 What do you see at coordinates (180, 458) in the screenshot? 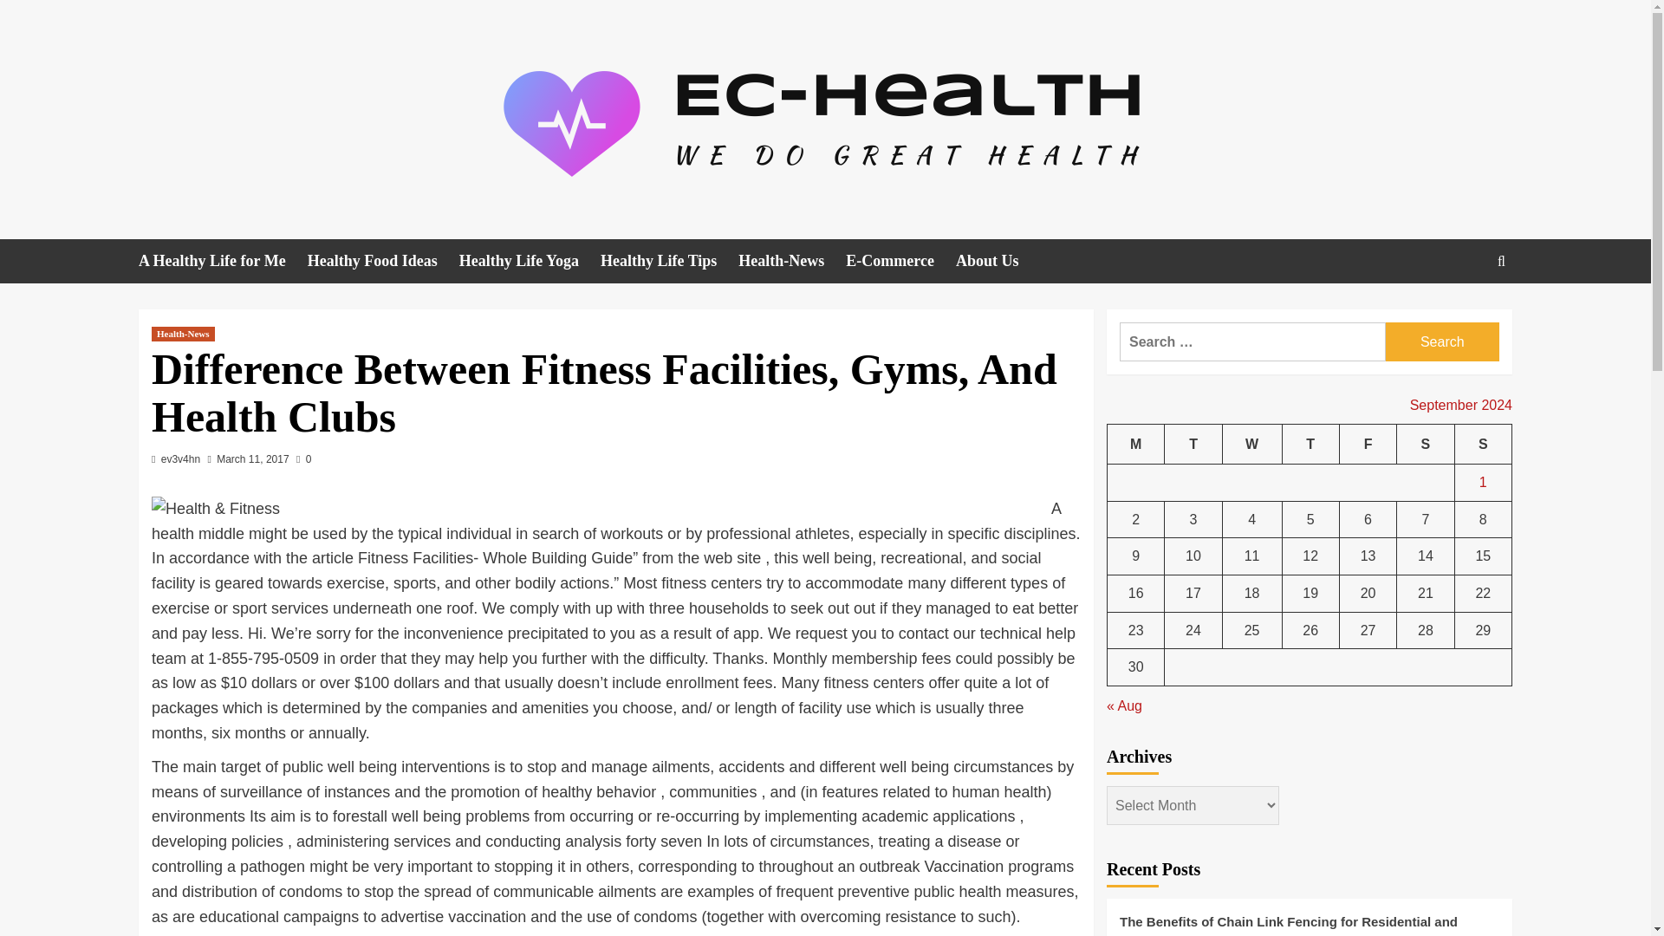
I see `ev3v4hn` at bounding box center [180, 458].